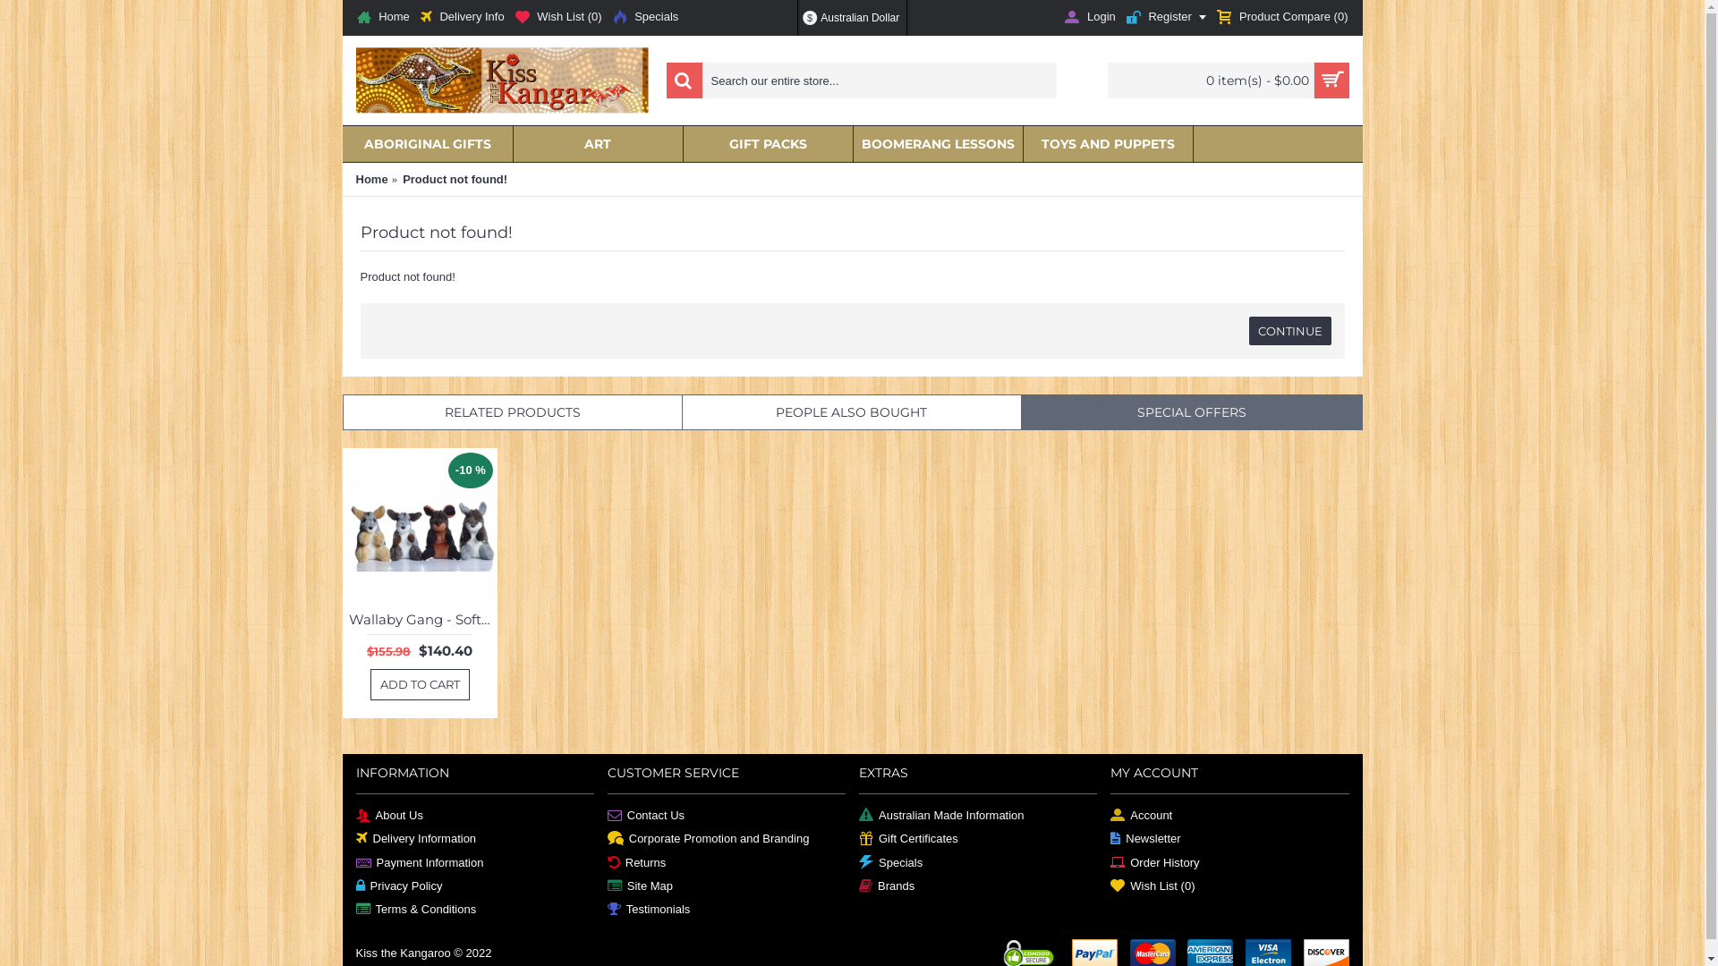 The width and height of the screenshot is (1718, 966). I want to click on Home, so click(383, 18).